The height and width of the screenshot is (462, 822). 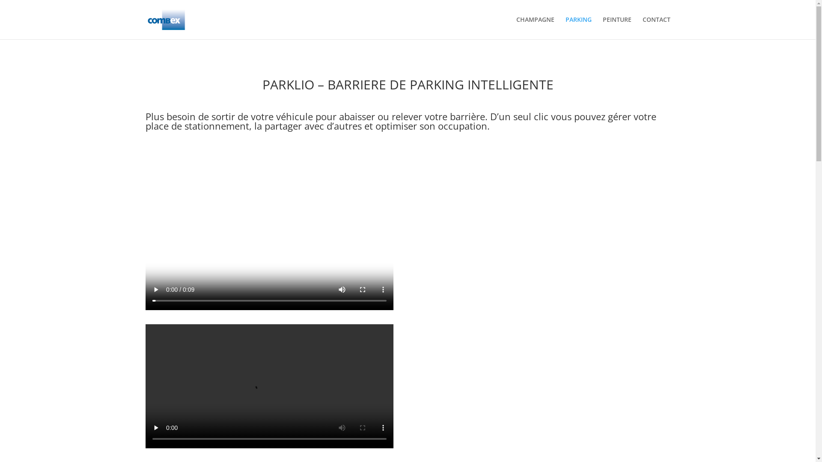 What do you see at coordinates (617, 28) in the screenshot?
I see `PEINTURE` at bounding box center [617, 28].